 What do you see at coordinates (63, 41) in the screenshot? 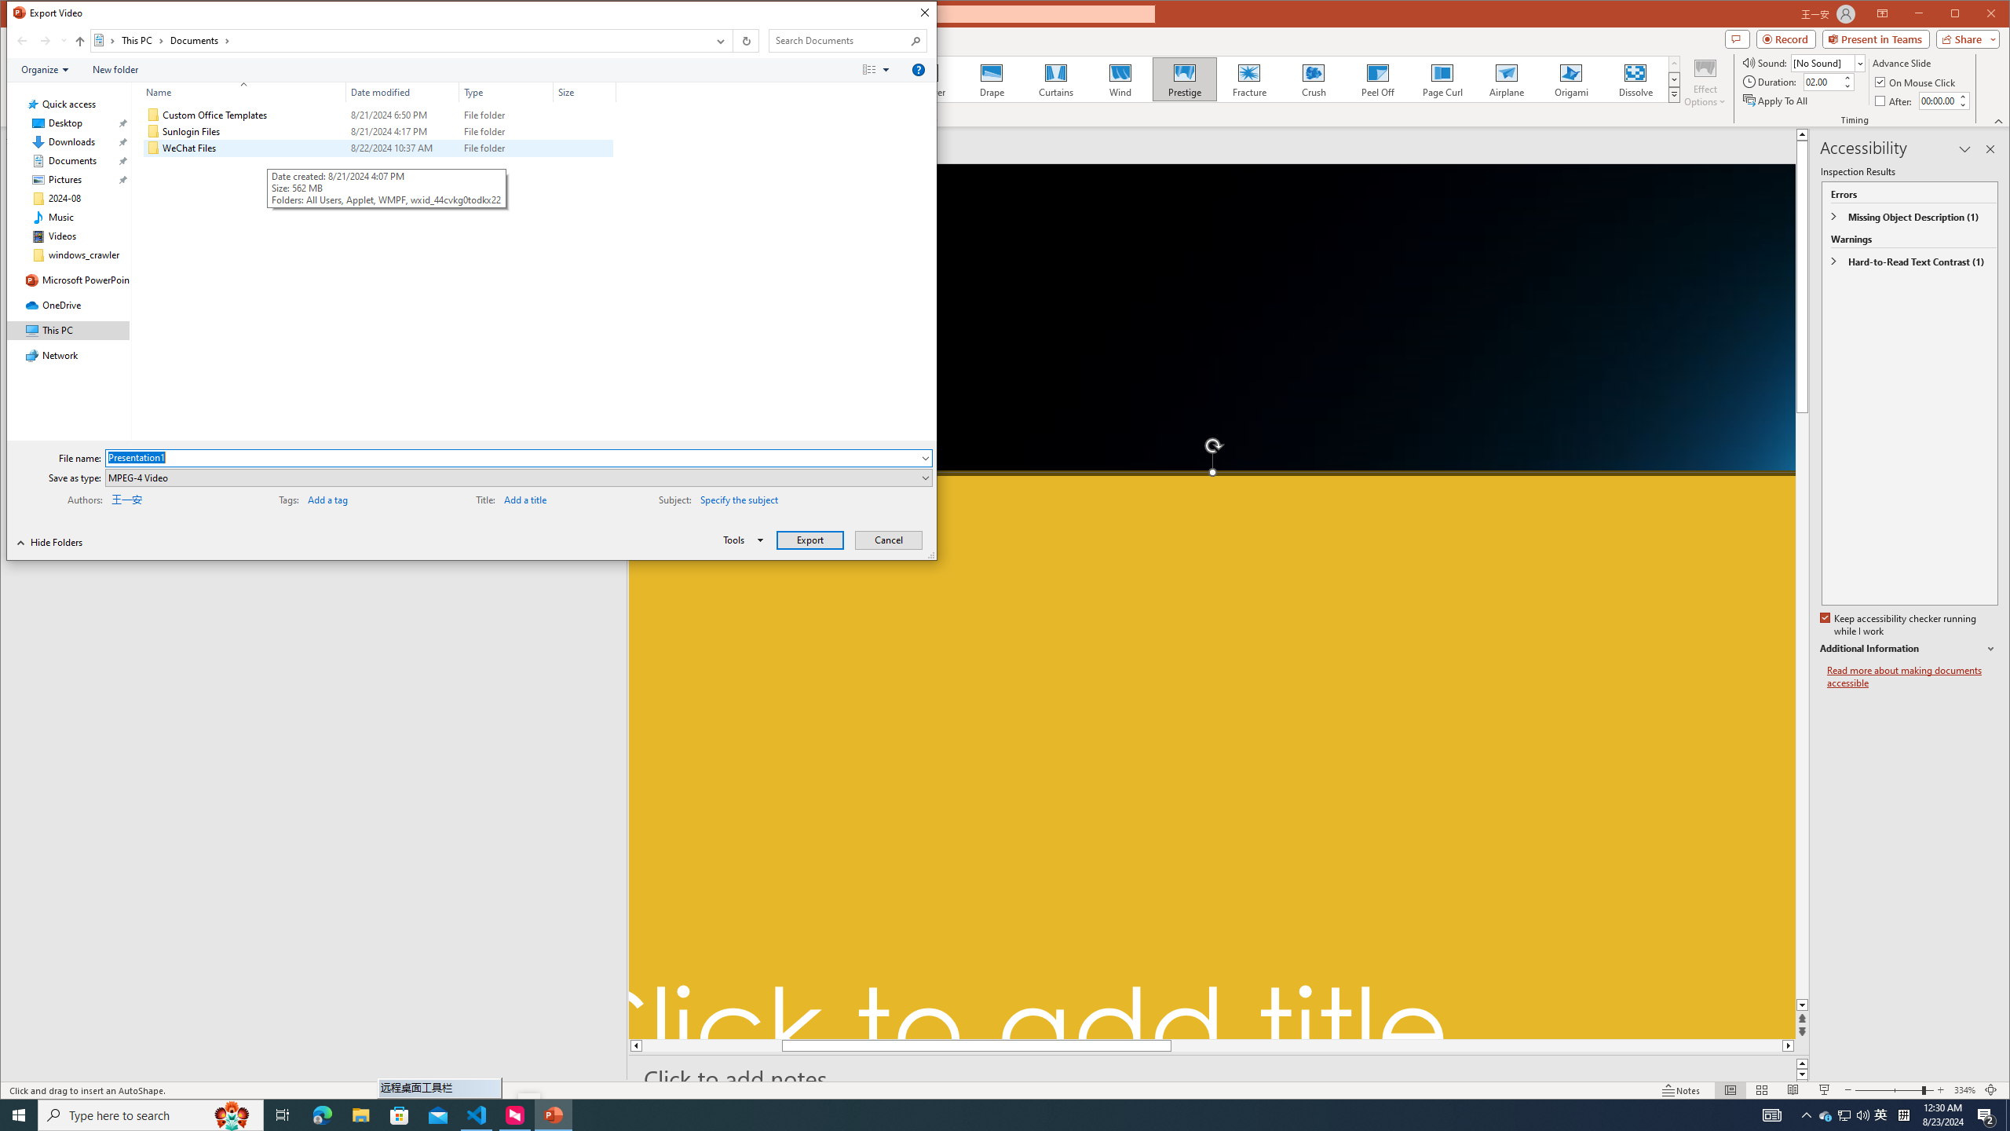
I see `Recent locations` at bounding box center [63, 41].